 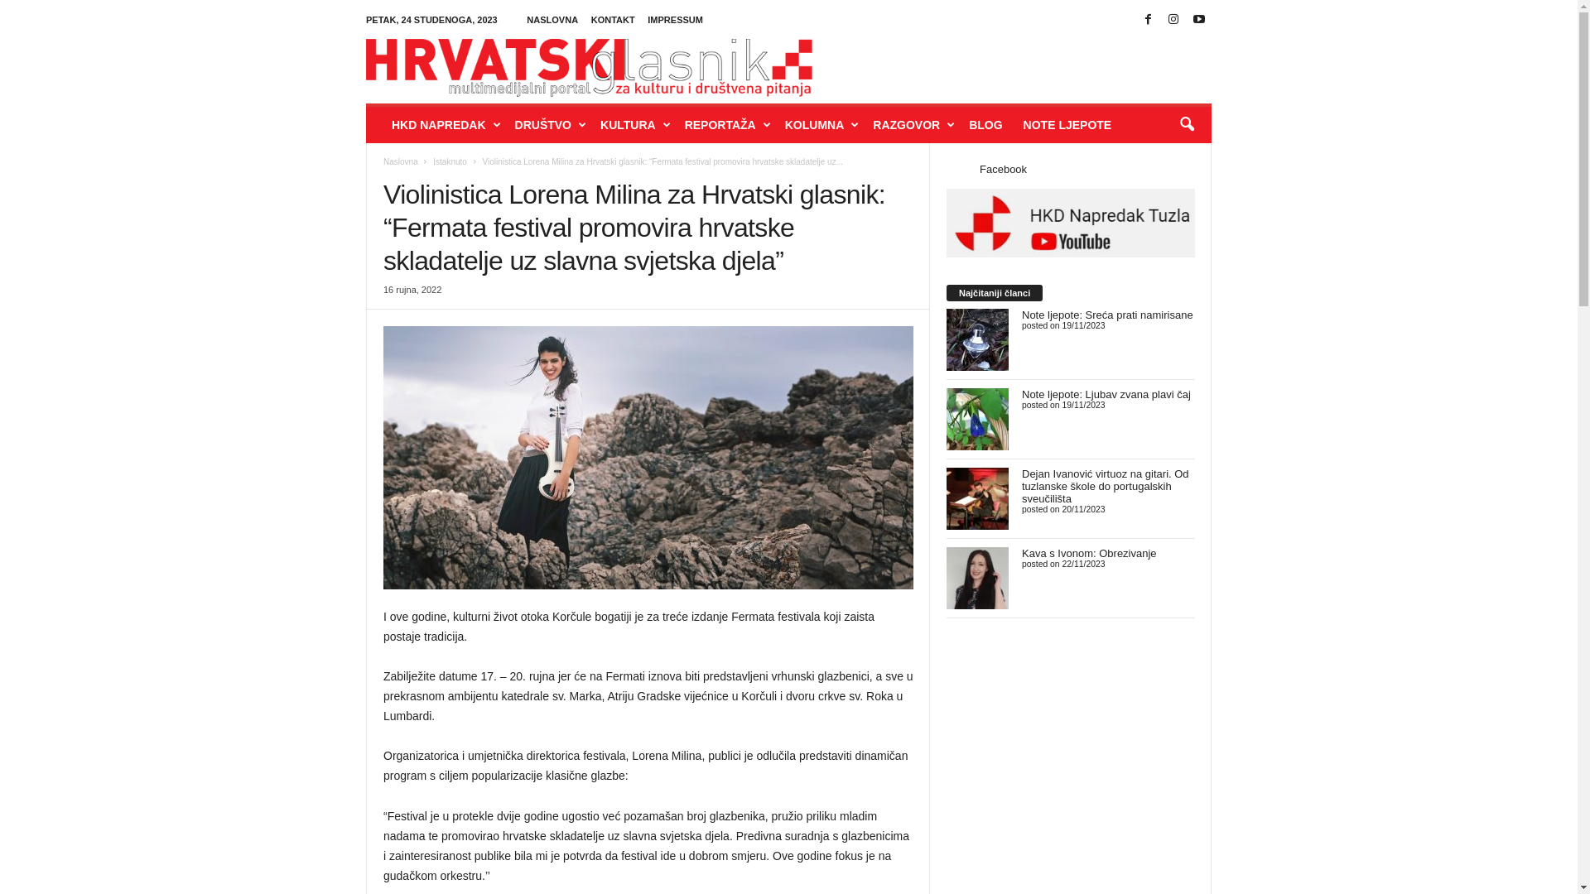 What do you see at coordinates (1070, 125) in the screenshot?
I see `NOTE LJEPOTE` at bounding box center [1070, 125].